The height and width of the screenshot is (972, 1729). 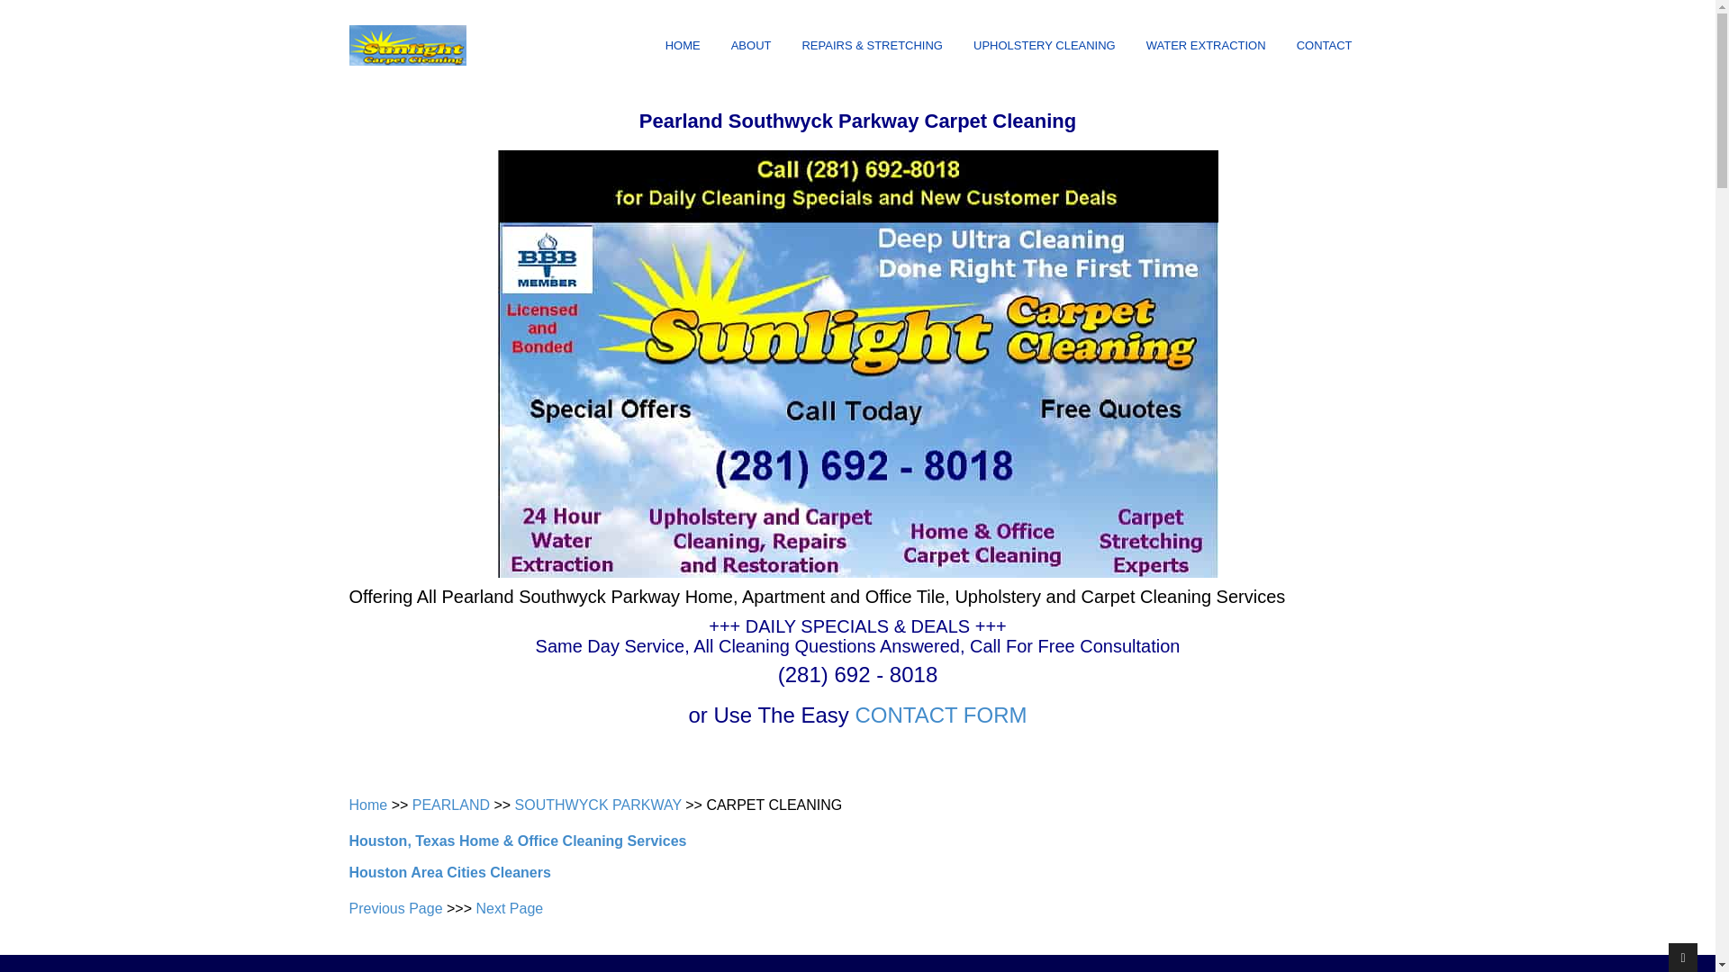 What do you see at coordinates (598, 805) in the screenshot?
I see `SOUTHWYCK PARKWAY` at bounding box center [598, 805].